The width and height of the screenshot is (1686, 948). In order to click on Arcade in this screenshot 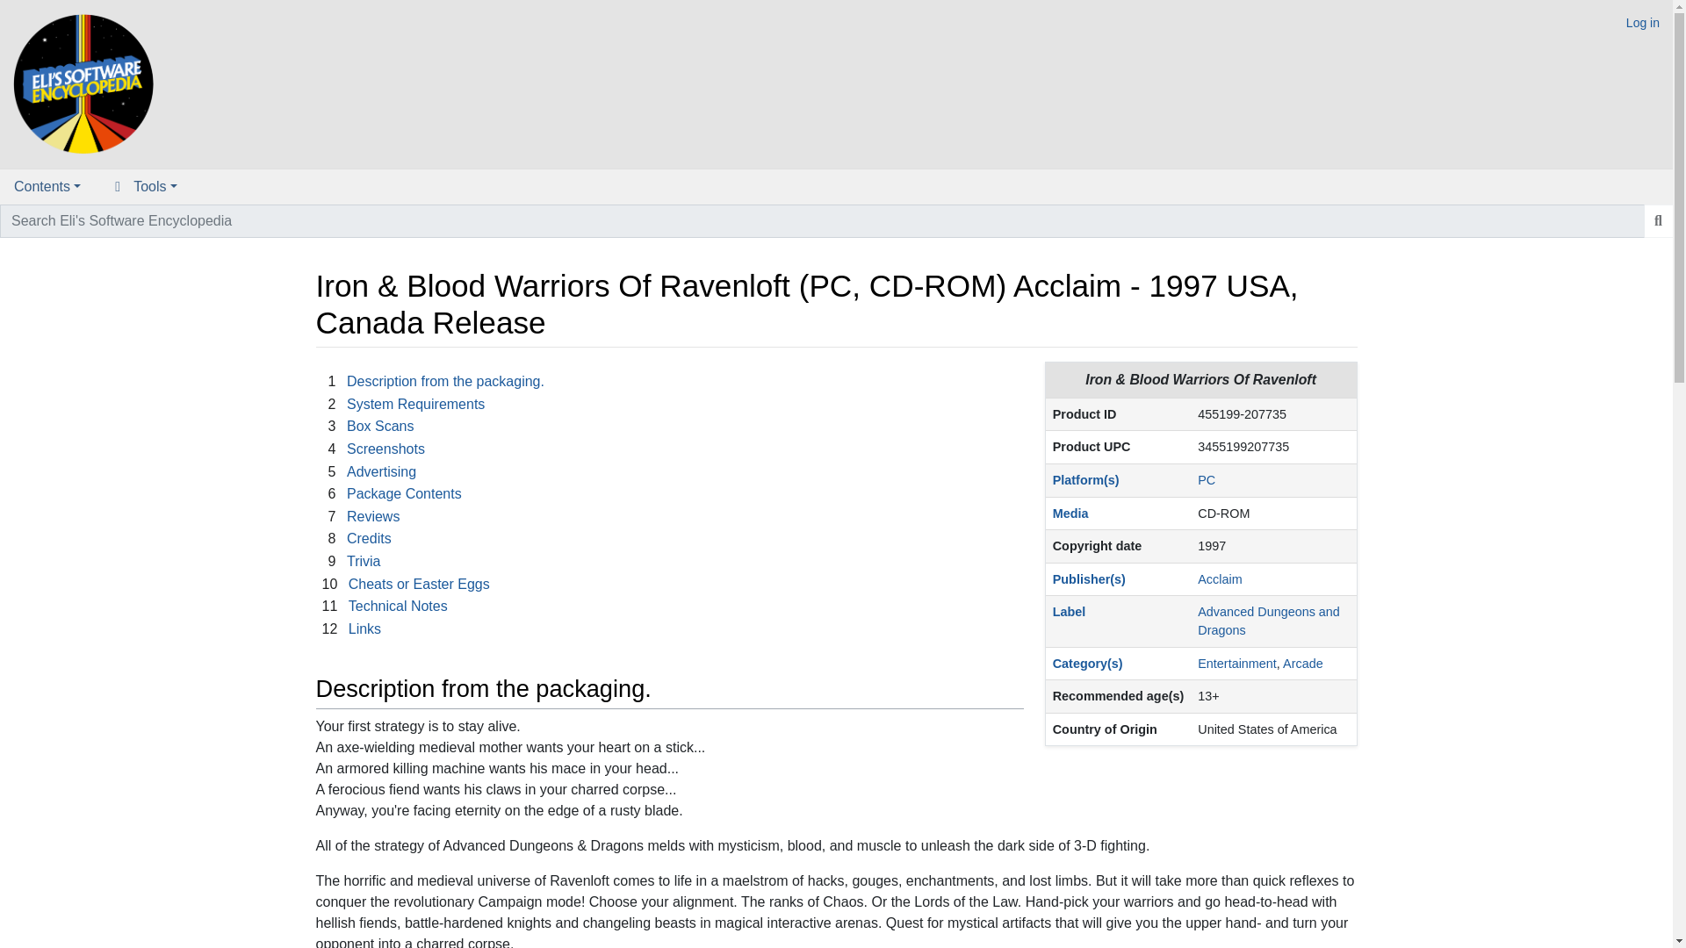, I will do `click(1303, 664)`.